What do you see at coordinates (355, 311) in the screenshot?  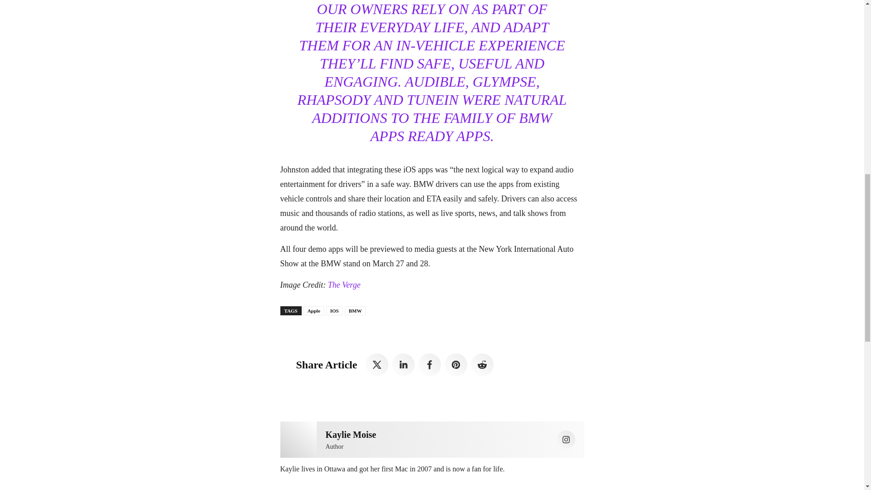 I see `BMW` at bounding box center [355, 311].